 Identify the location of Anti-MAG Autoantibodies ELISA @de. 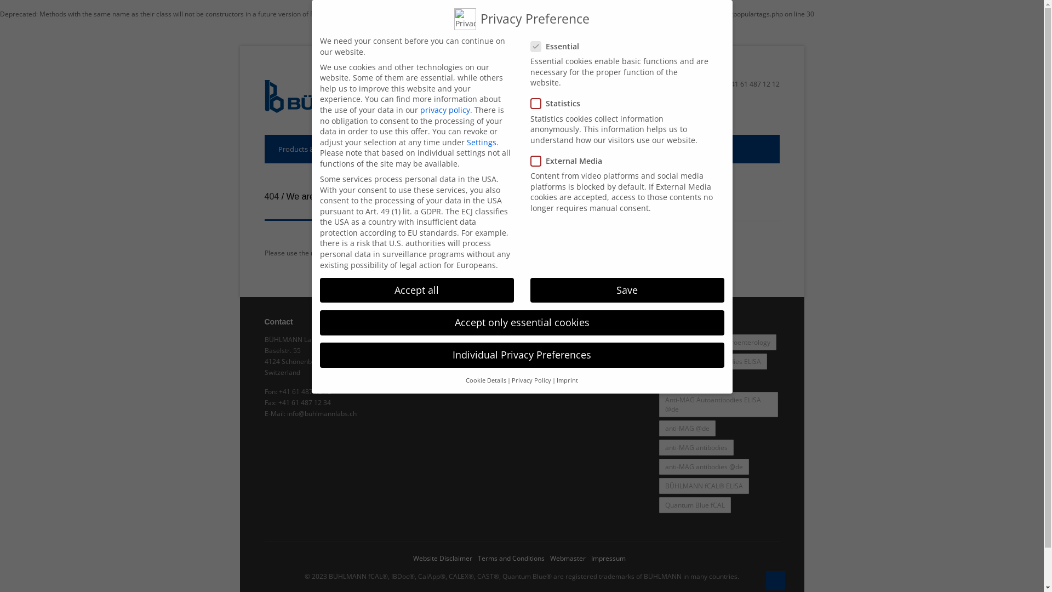
(718, 405).